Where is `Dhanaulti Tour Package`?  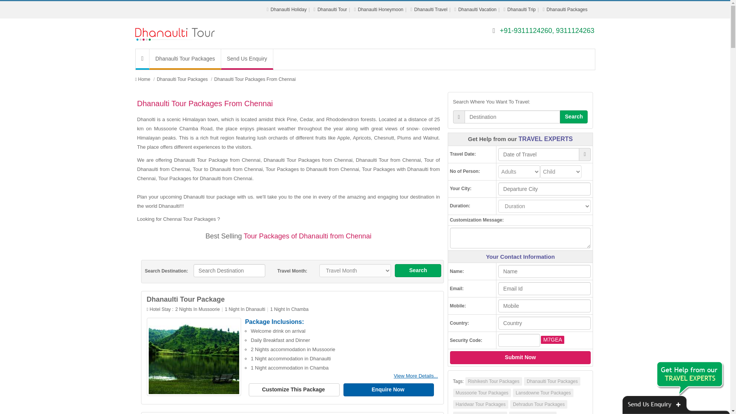
Dhanaulti Tour Package is located at coordinates (416, 376).